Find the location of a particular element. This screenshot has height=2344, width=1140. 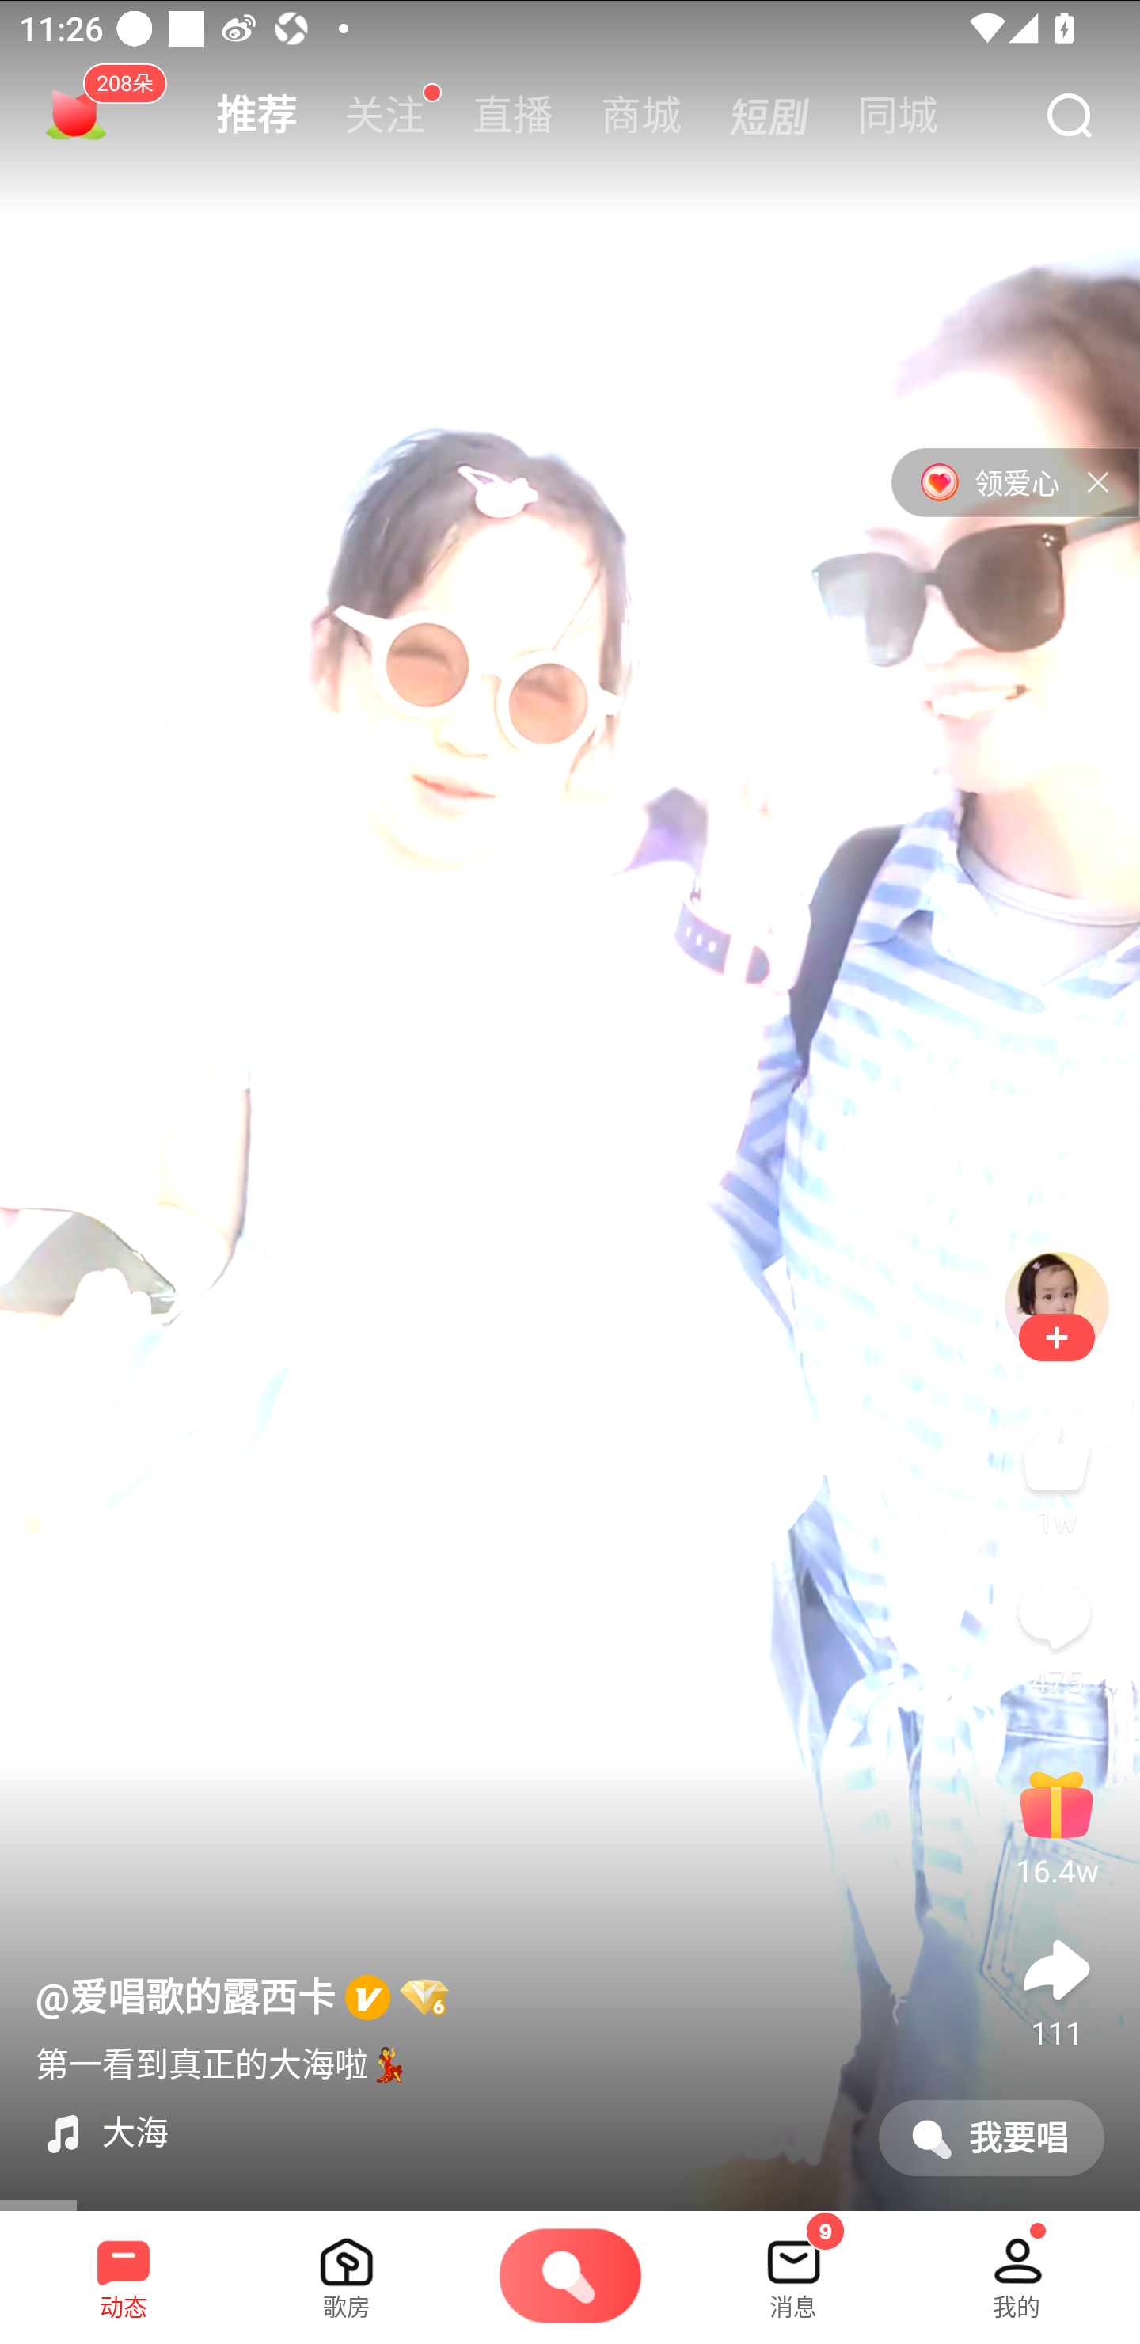

任务中心 is located at coordinates (76, 116).